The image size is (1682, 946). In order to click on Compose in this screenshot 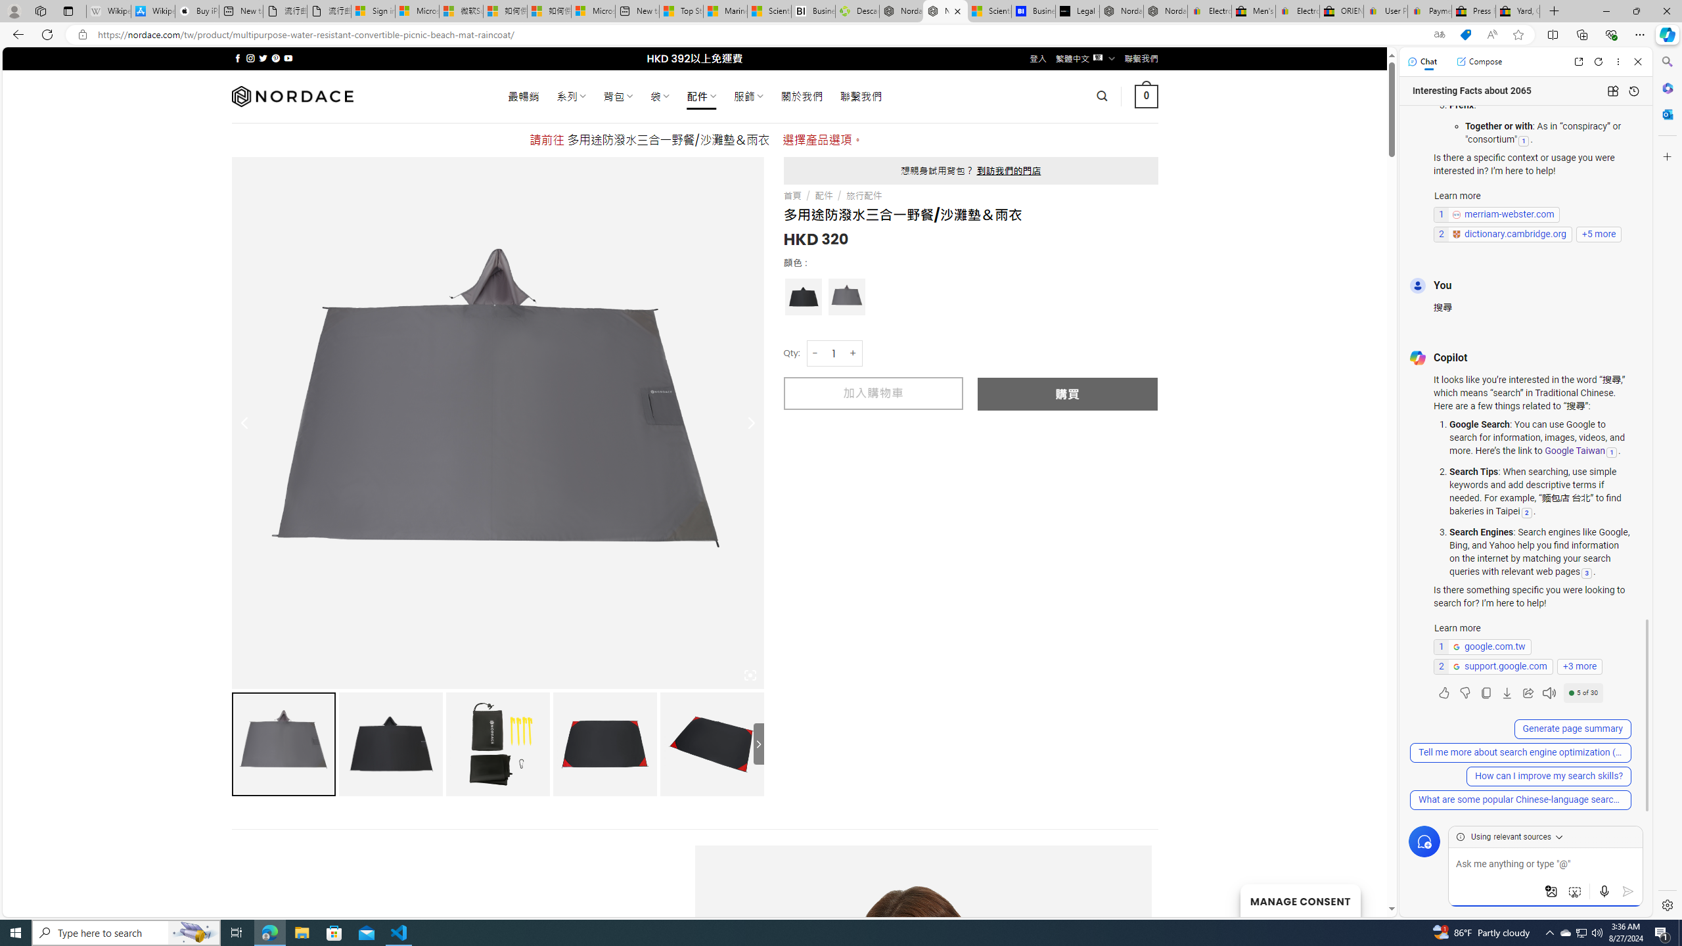, I will do `click(1479, 61)`.